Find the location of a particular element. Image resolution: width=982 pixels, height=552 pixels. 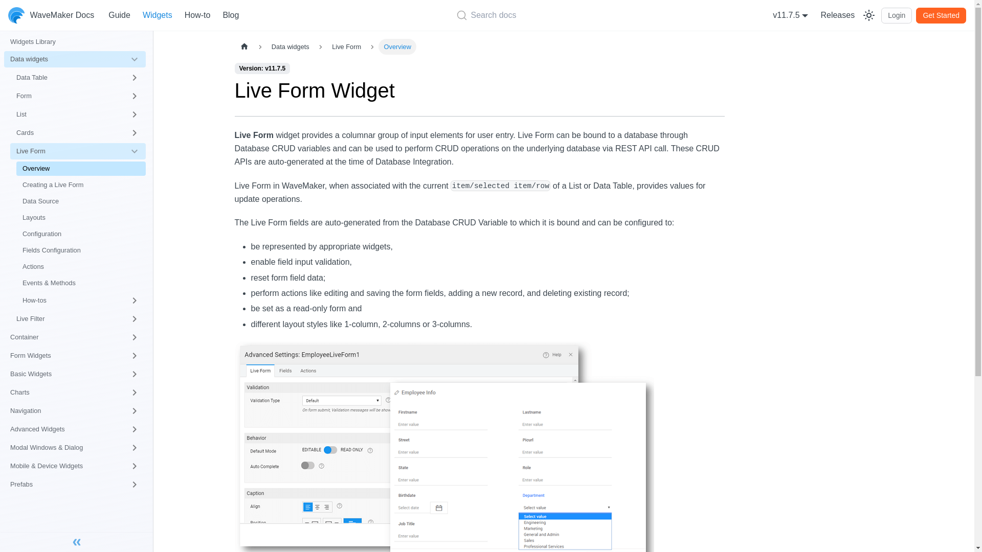

Login is located at coordinates (896, 15).